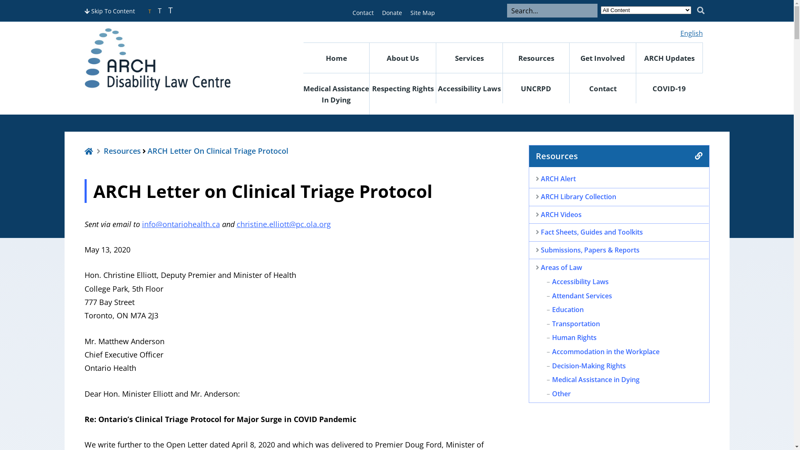 This screenshot has width=800, height=450. What do you see at coordinates (178, 60) in the screenshot?
I see `ARCH Disability Law Centre` at bounding box center [178, 60].